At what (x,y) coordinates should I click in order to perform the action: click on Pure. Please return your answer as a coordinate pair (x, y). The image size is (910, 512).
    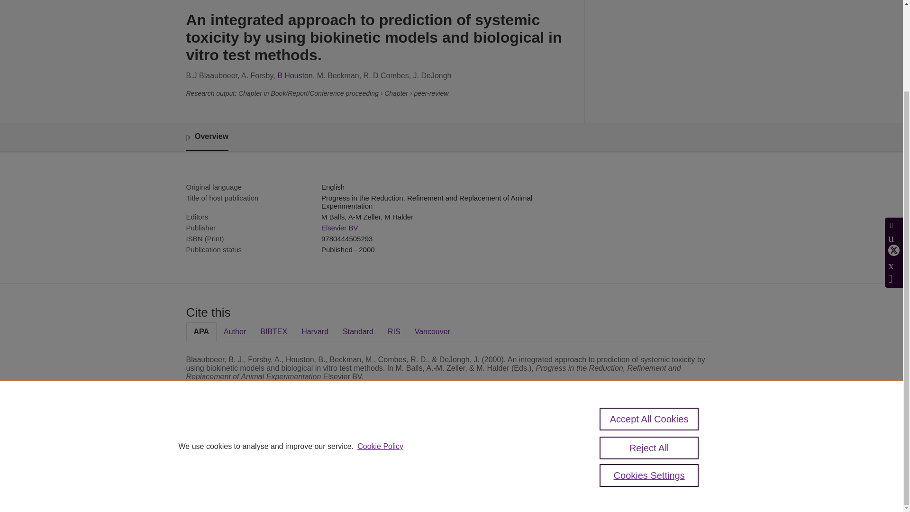
    Looking at the image, I should click on (227, 443).